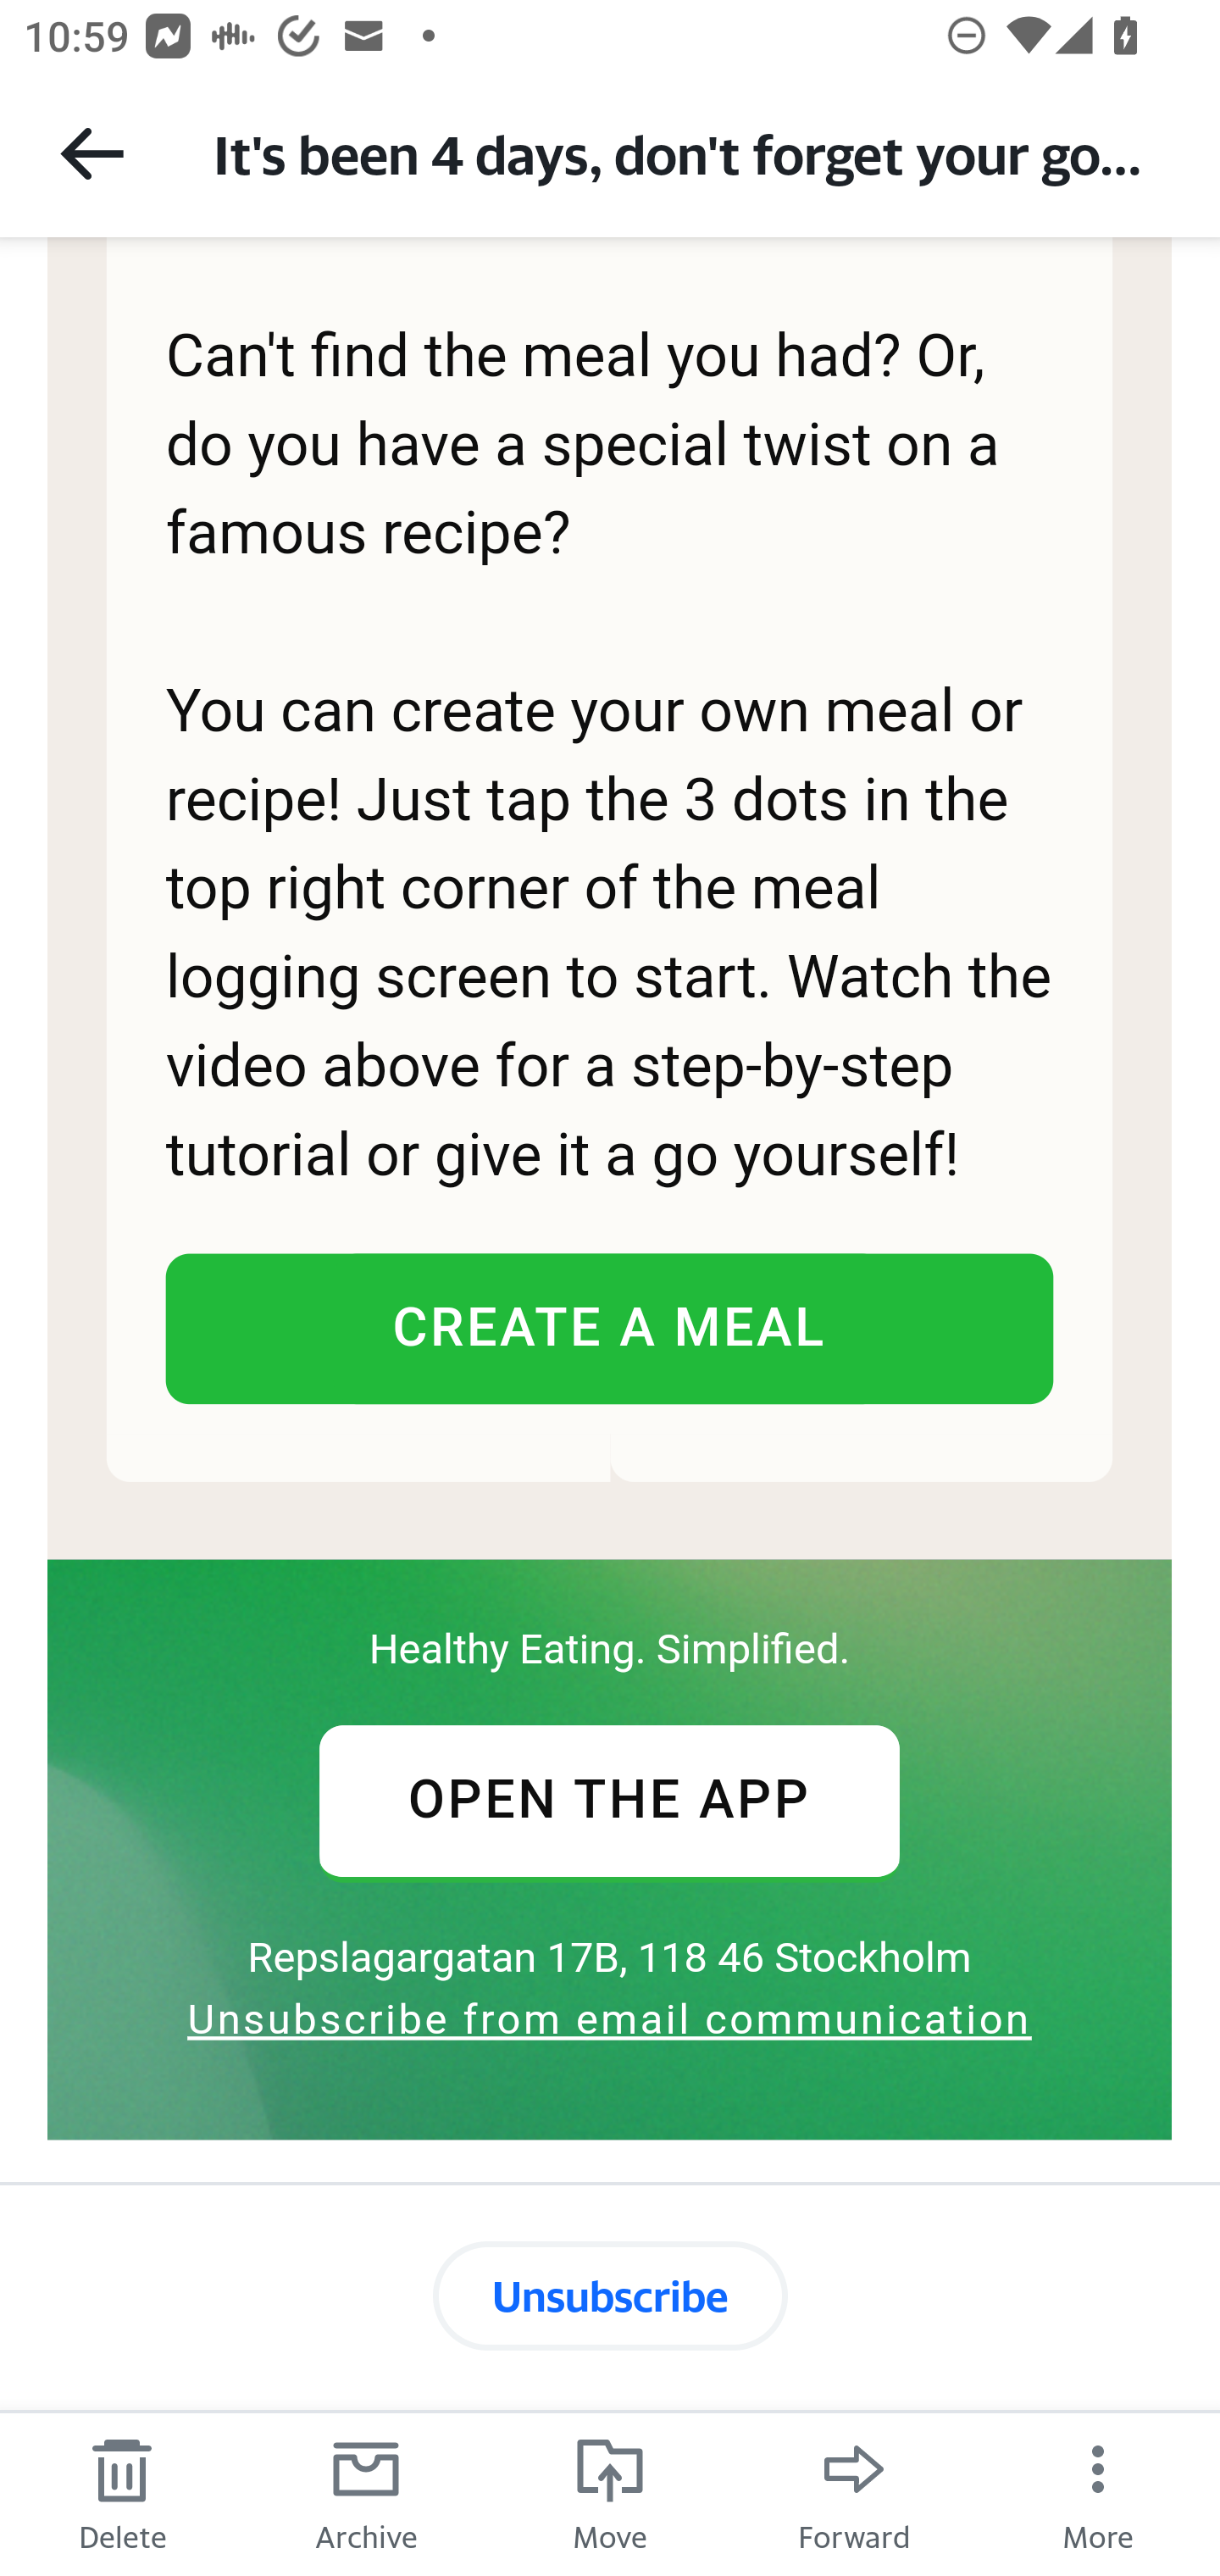 Image resolution: width=1220 pixels, height=2576 pixels. What do you see at coordinates (609, 2018) in the screenshot?
I see `Unsubscribe from email communication` at bounding box center [609, 2018].